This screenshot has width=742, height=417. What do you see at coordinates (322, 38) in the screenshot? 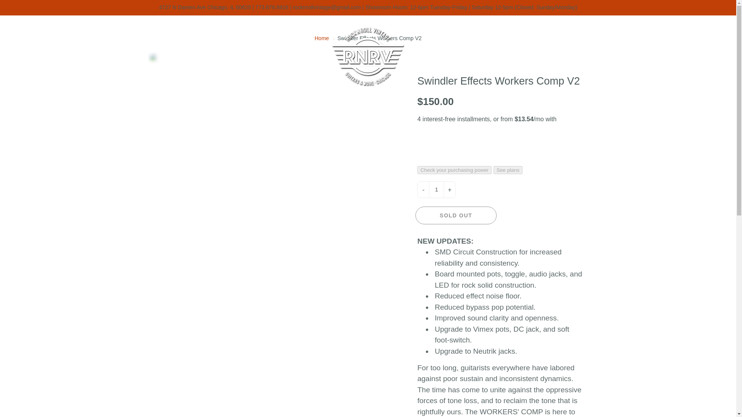
I see `Home` at bounding box center [322, 38].